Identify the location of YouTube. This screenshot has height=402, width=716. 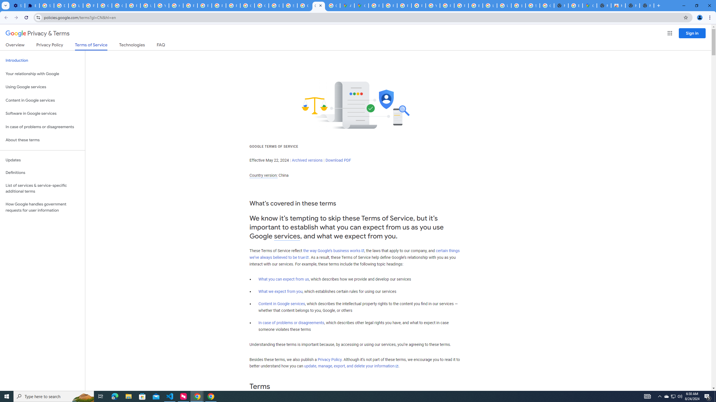
(161, 6).